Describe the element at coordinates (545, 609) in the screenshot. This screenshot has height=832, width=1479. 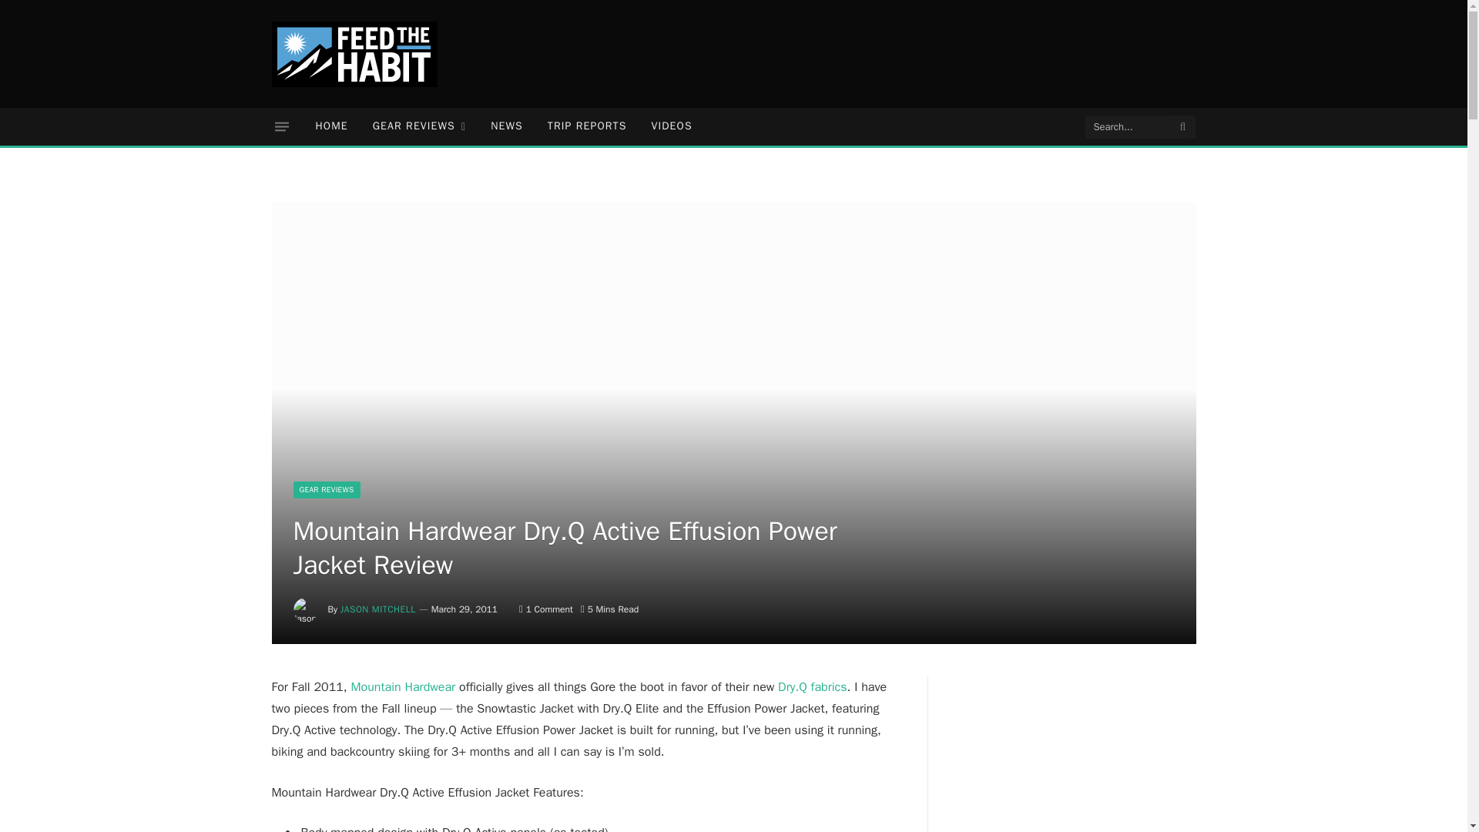
I see `1 Comment` at that location.